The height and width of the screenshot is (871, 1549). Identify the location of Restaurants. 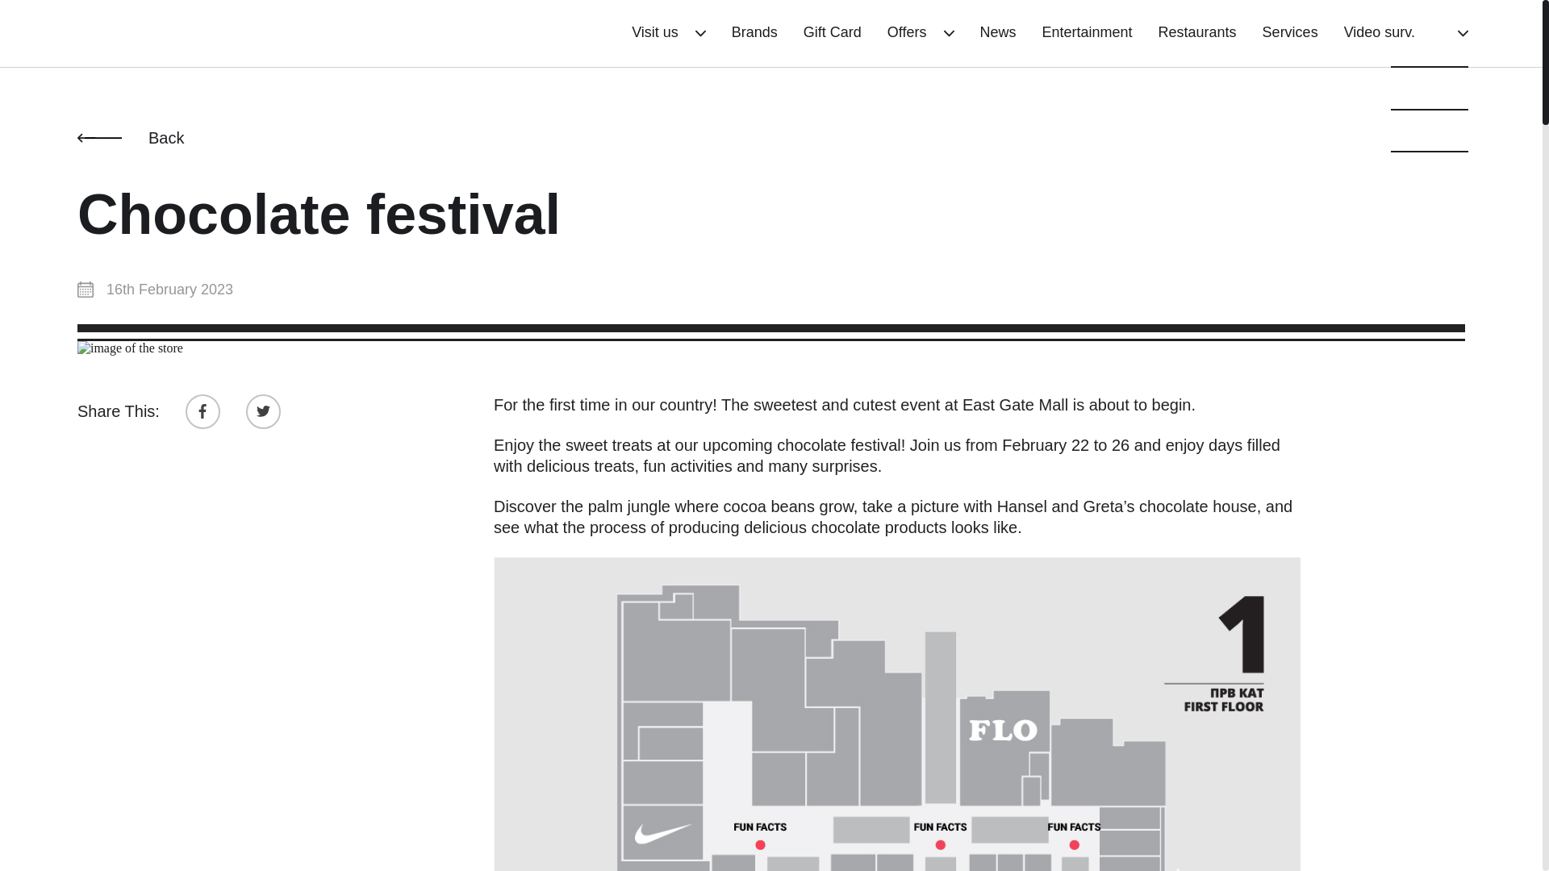
(1197, 32).